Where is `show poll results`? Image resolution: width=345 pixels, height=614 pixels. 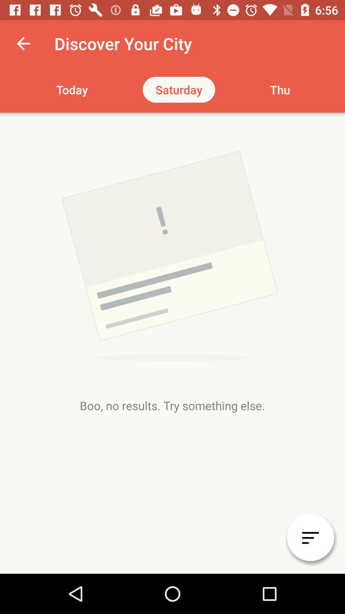 show poll results is located at coordinates (310, 537).